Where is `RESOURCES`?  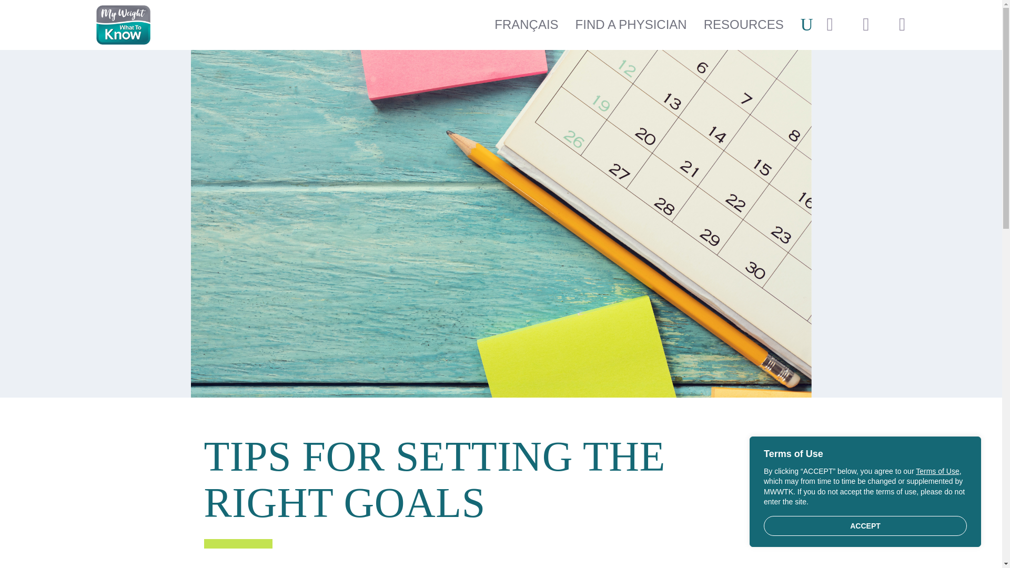 RESOURCES is located at coordinates (746, 25).